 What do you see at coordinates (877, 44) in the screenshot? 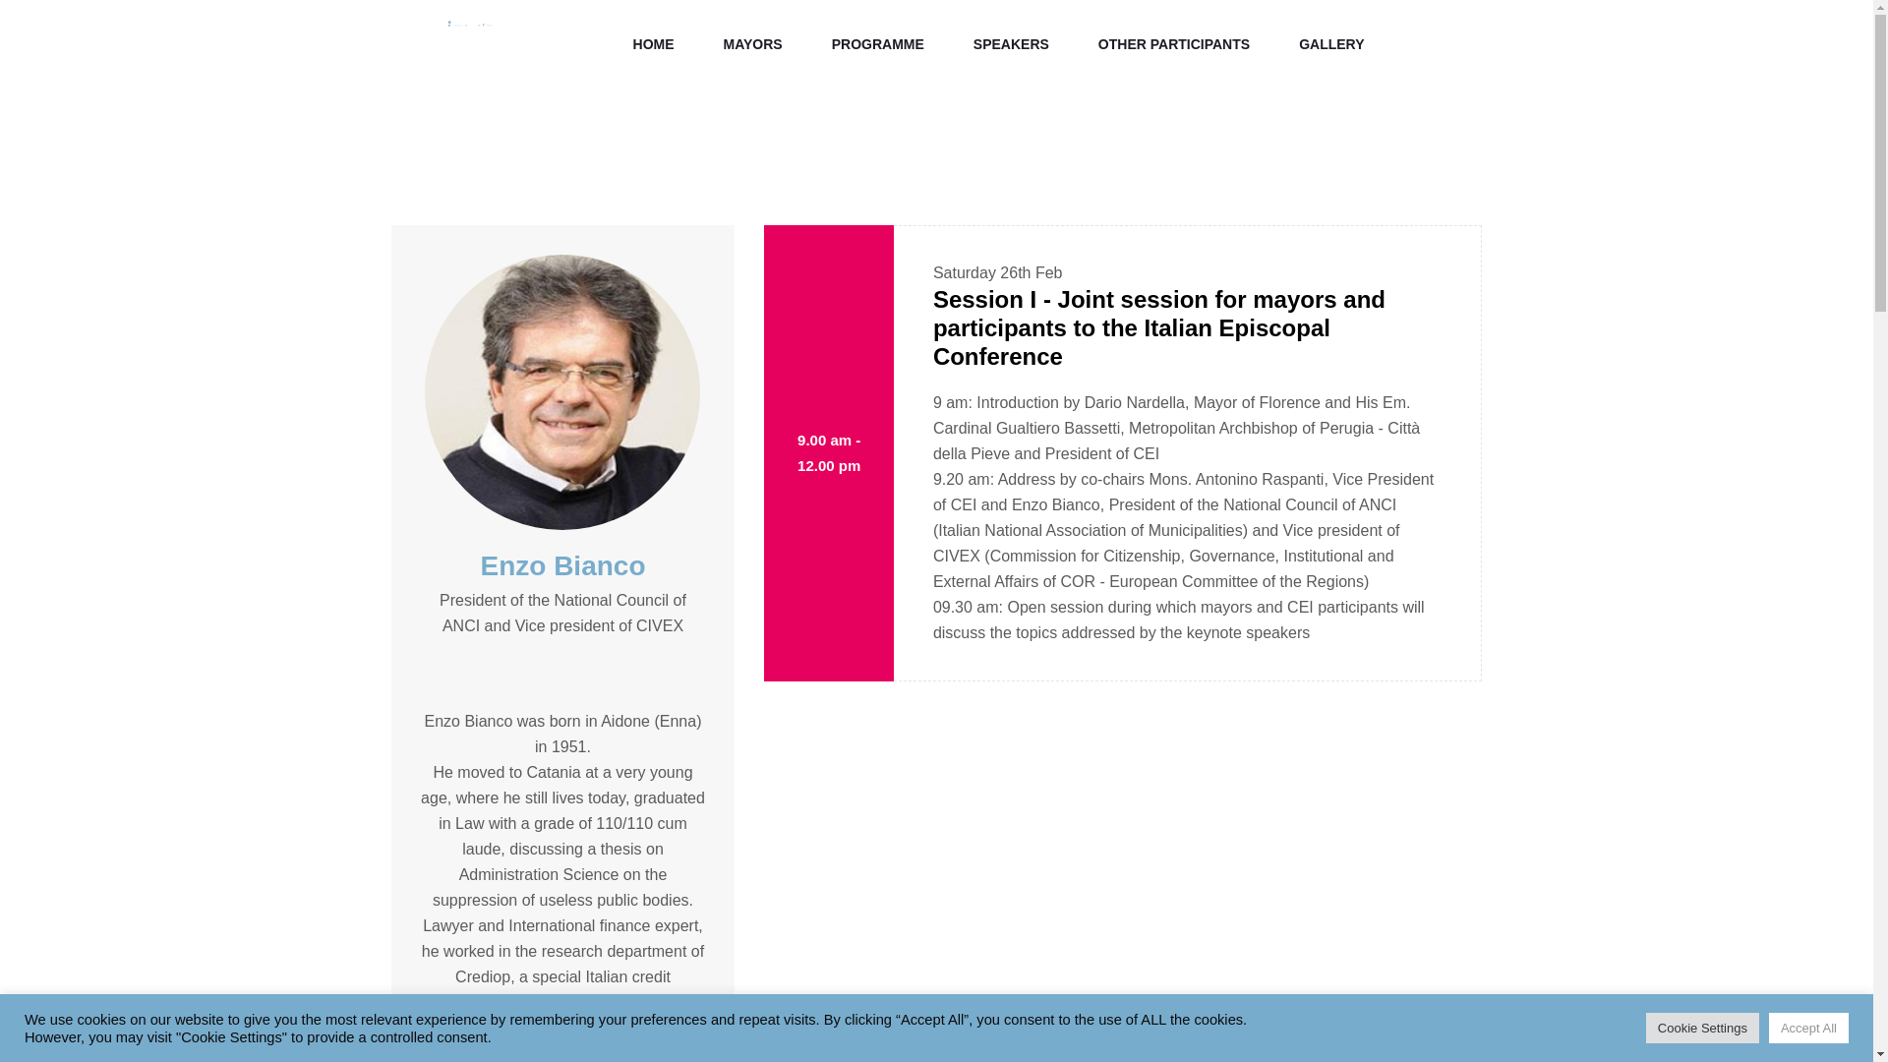
I see `PROGRAMME` at bounding box center [877, 44].